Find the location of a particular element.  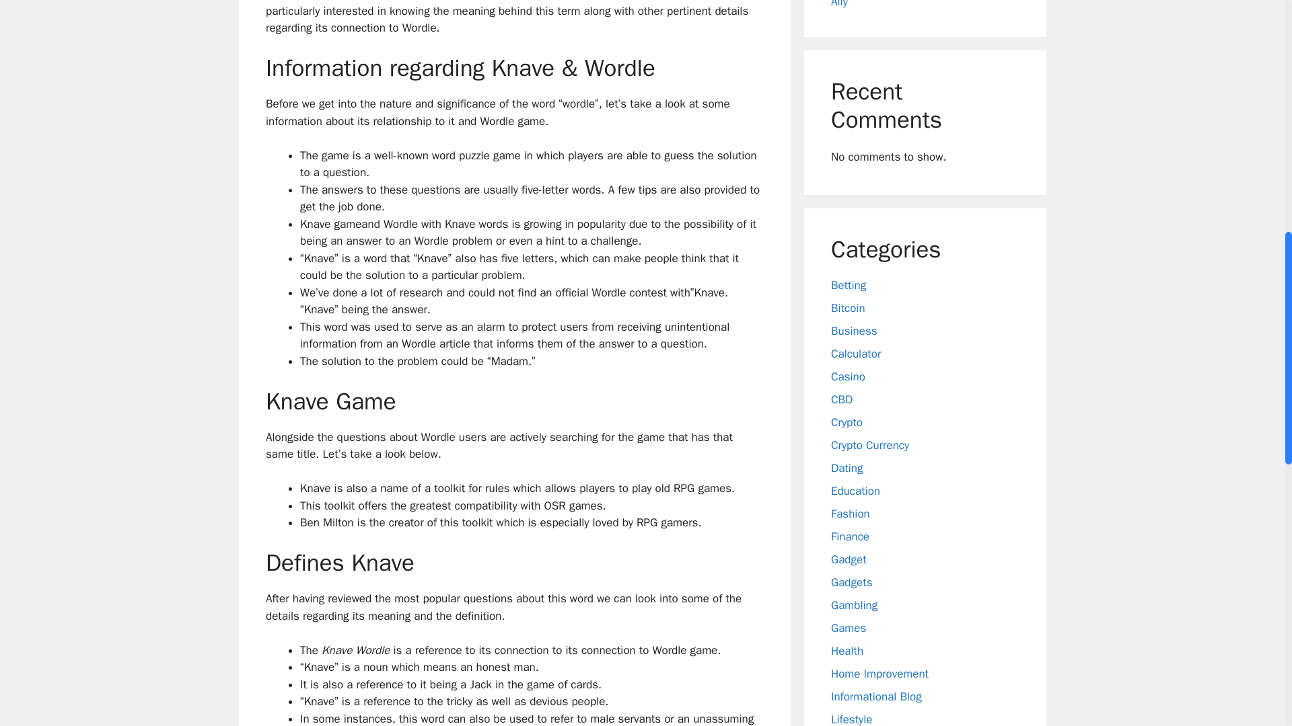

Scroll back to top is located at coordinates (1251, 638).